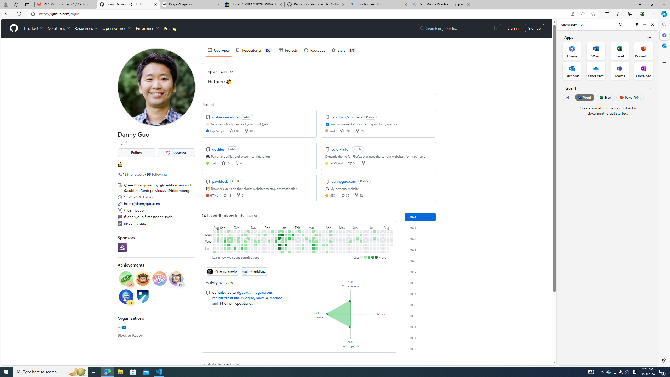  Describe the element at coordinates (269, 241) in the screenshot. I see `1 contribution on December 13th.` at that location.